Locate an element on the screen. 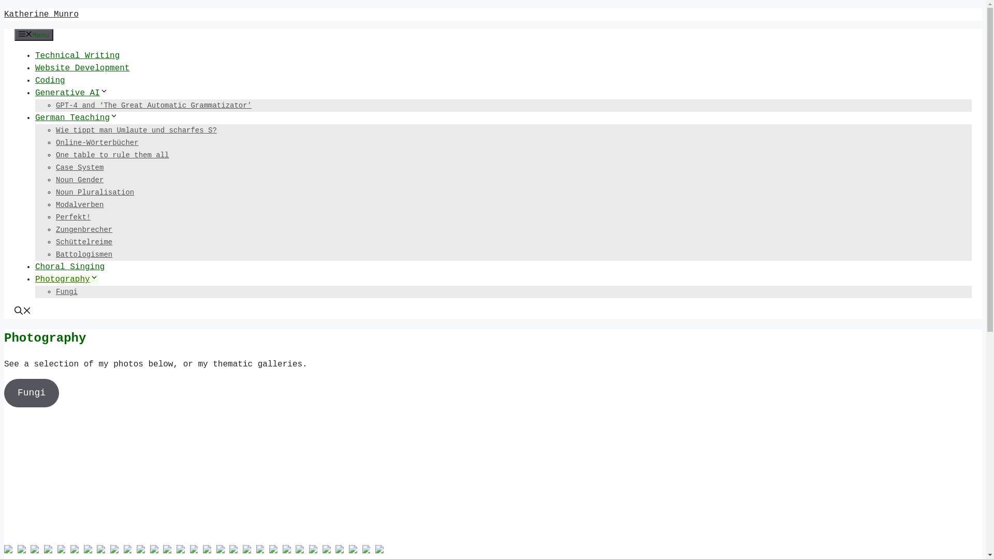 This screenshot has width=994, height=559. Battologismen is located at coordinates (84, 255).